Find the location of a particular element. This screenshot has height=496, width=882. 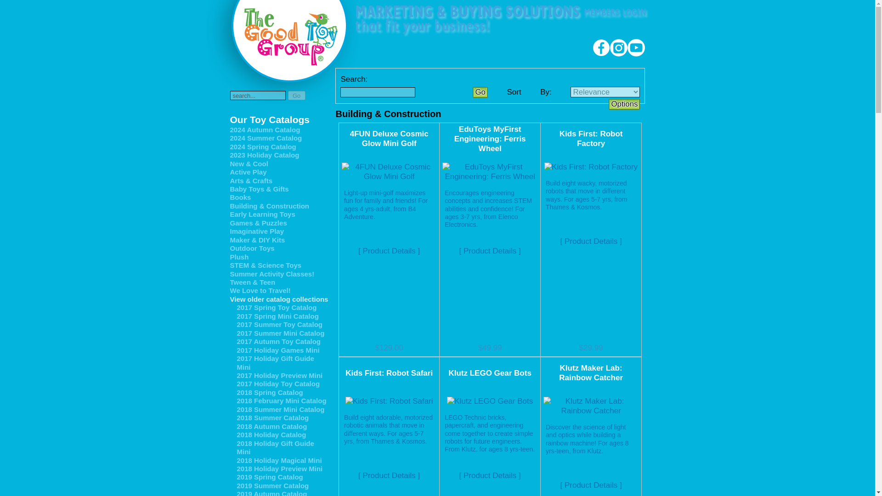

Check out our YouTube channel! is located at coordinates (636, 54).